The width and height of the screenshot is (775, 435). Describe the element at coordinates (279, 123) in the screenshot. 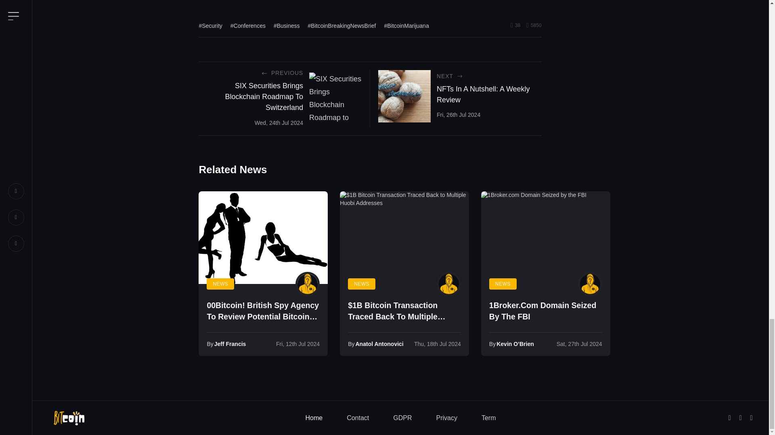

I see `Wed, 24th Jul 2024` at that location.